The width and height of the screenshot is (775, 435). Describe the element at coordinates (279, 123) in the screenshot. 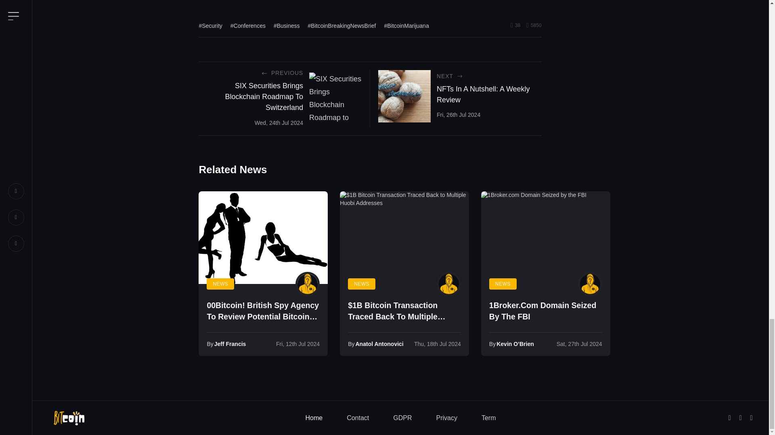

I see `Wed, 24th Jul 2024` at that location.